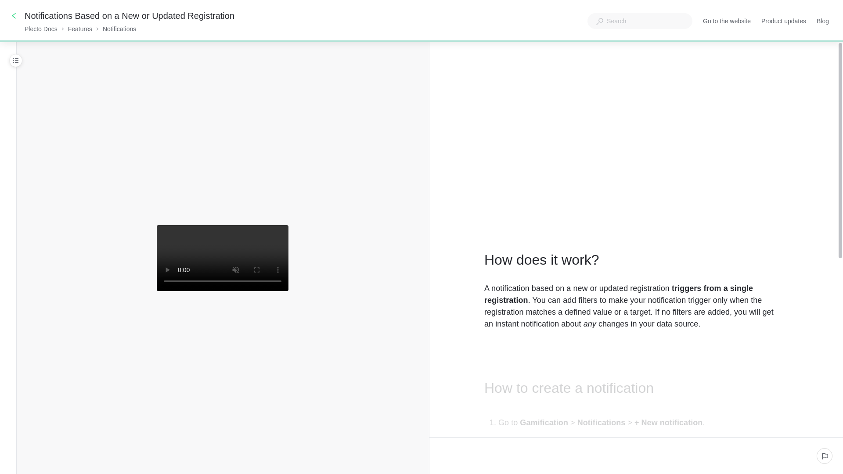 This screenshot has width=843, height=474. What do you see at coordinates (823, 21) in the screenshot?
I see `Blog` at bounding box center [823, 21].